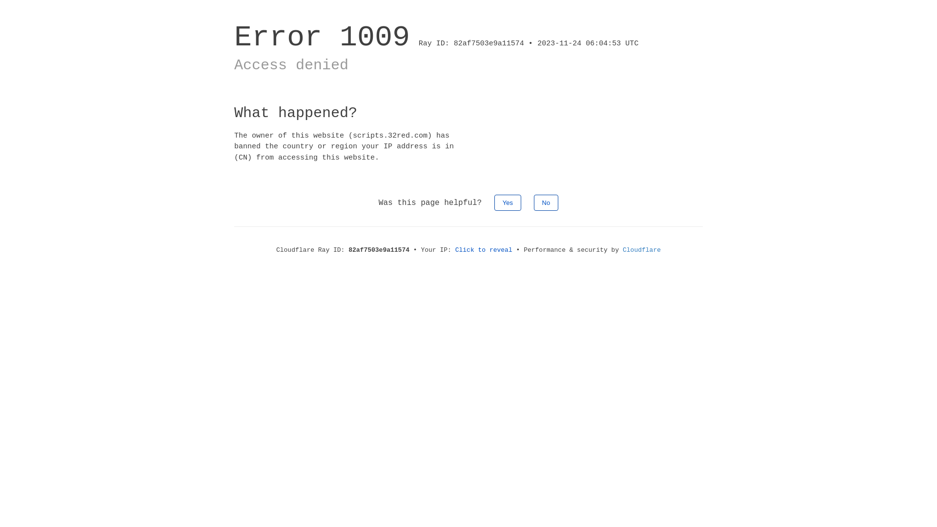 The image size is (937, 527). Describe the element at coordinates (508, 203) in the screenshot. I see `Yes` at that location.